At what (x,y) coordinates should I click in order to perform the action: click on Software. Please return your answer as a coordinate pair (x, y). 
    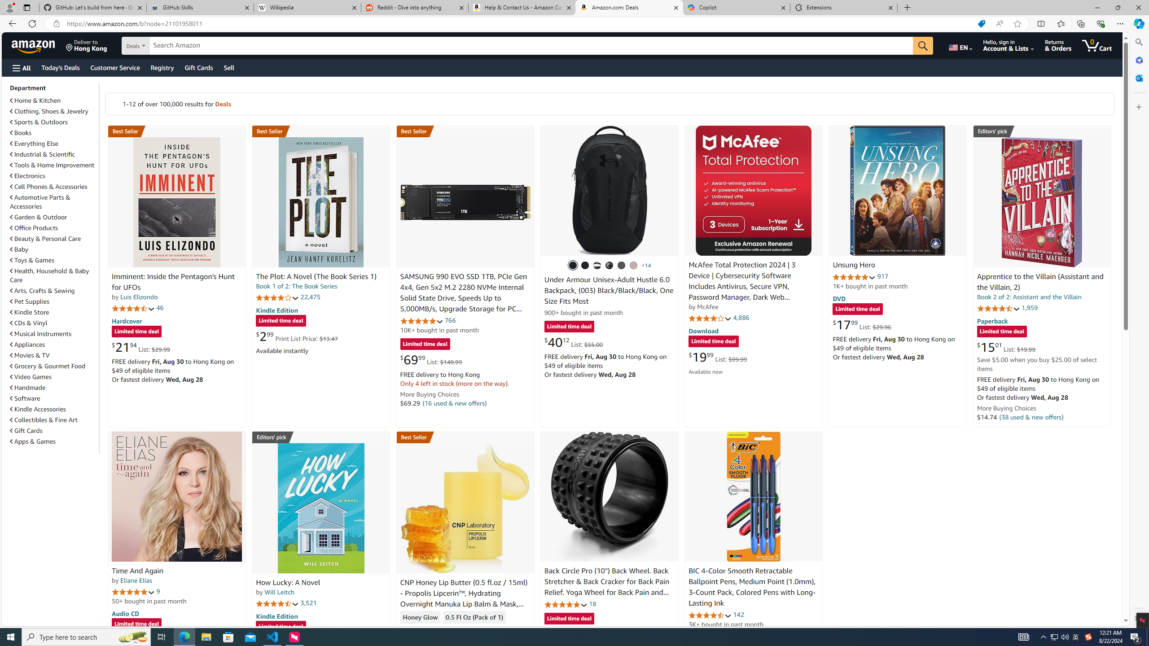
    Looking at the image, I should click on (25, 398).